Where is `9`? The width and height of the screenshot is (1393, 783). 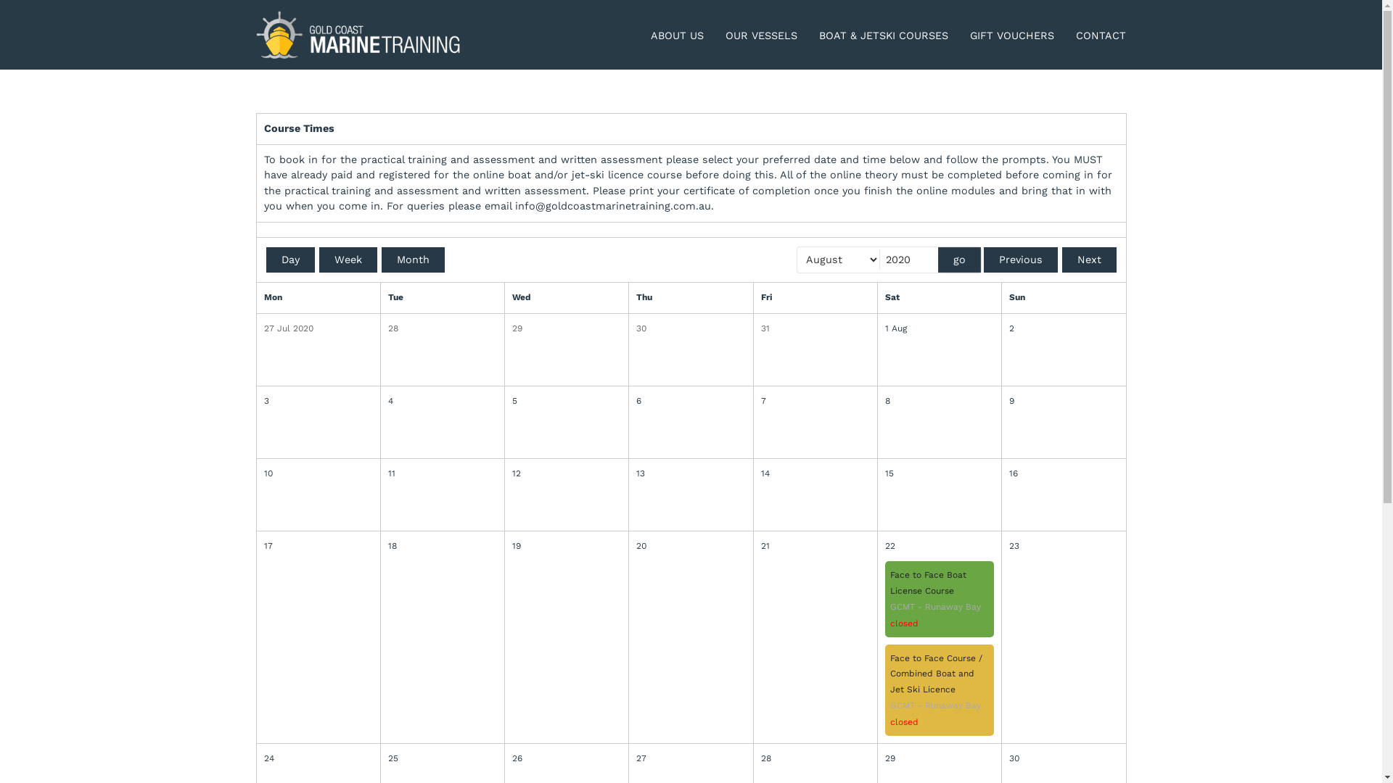 9 is located at coordinates (1064, 402).